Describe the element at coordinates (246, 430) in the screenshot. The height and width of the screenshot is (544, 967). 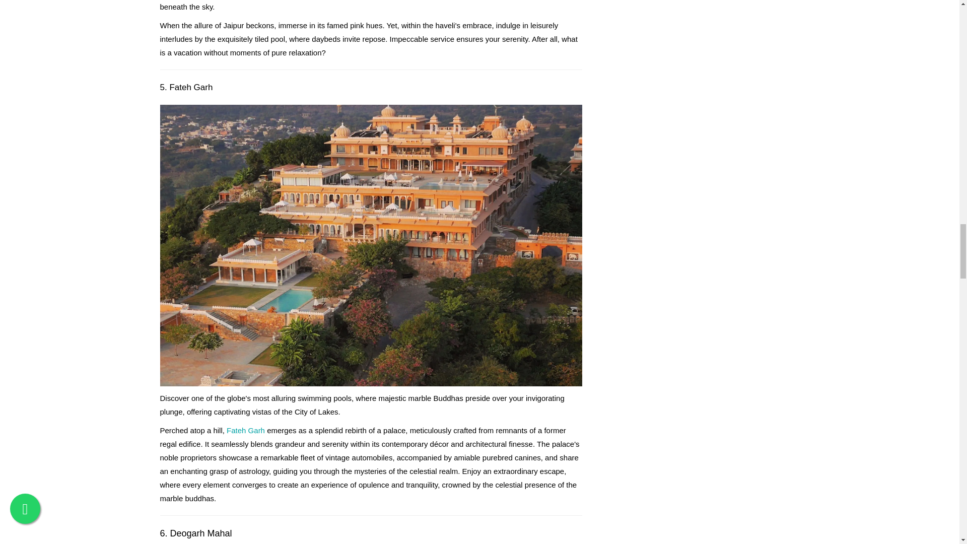
I see `Fateh Garh` at that location.